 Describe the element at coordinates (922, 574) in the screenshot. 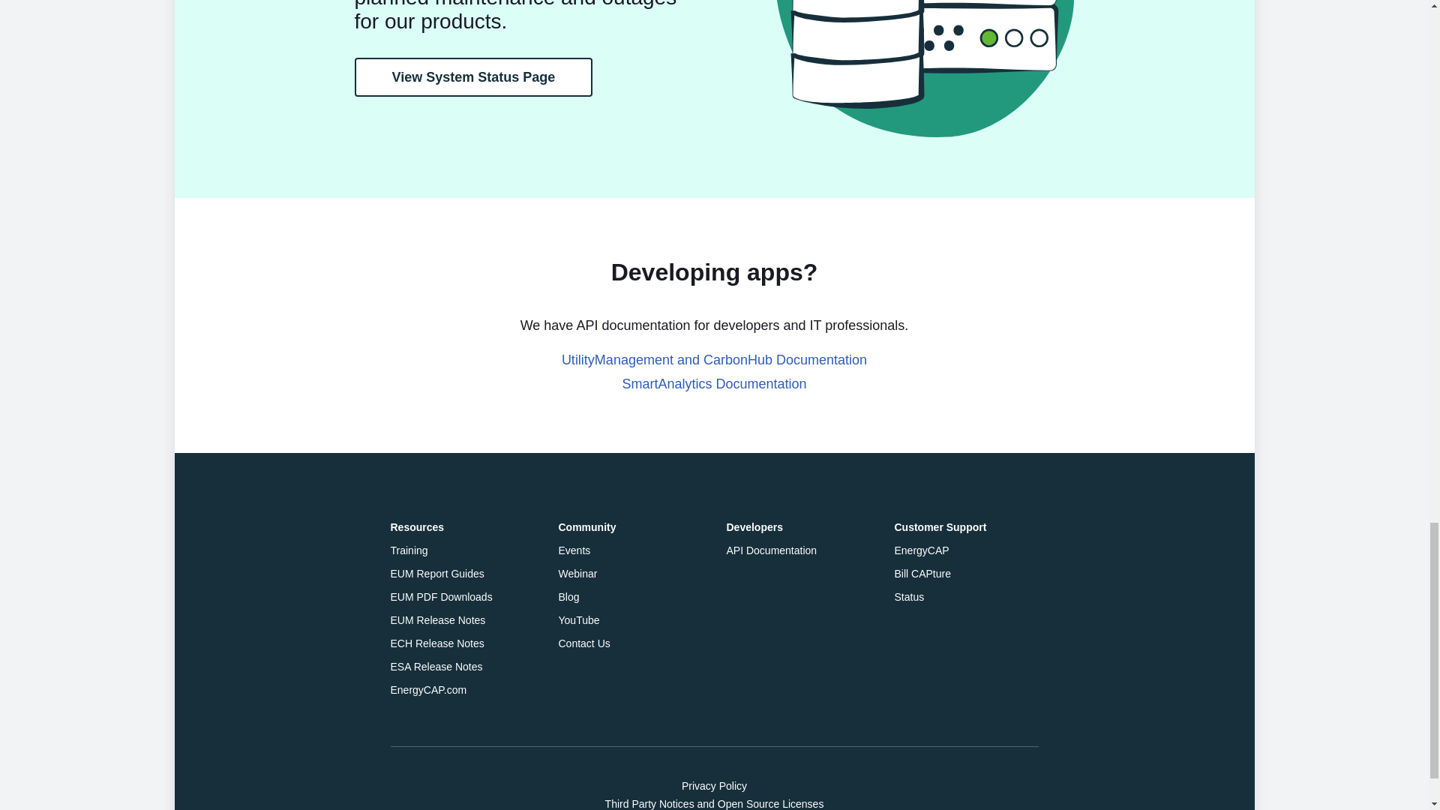

I see `Bill CAPture` at that location.